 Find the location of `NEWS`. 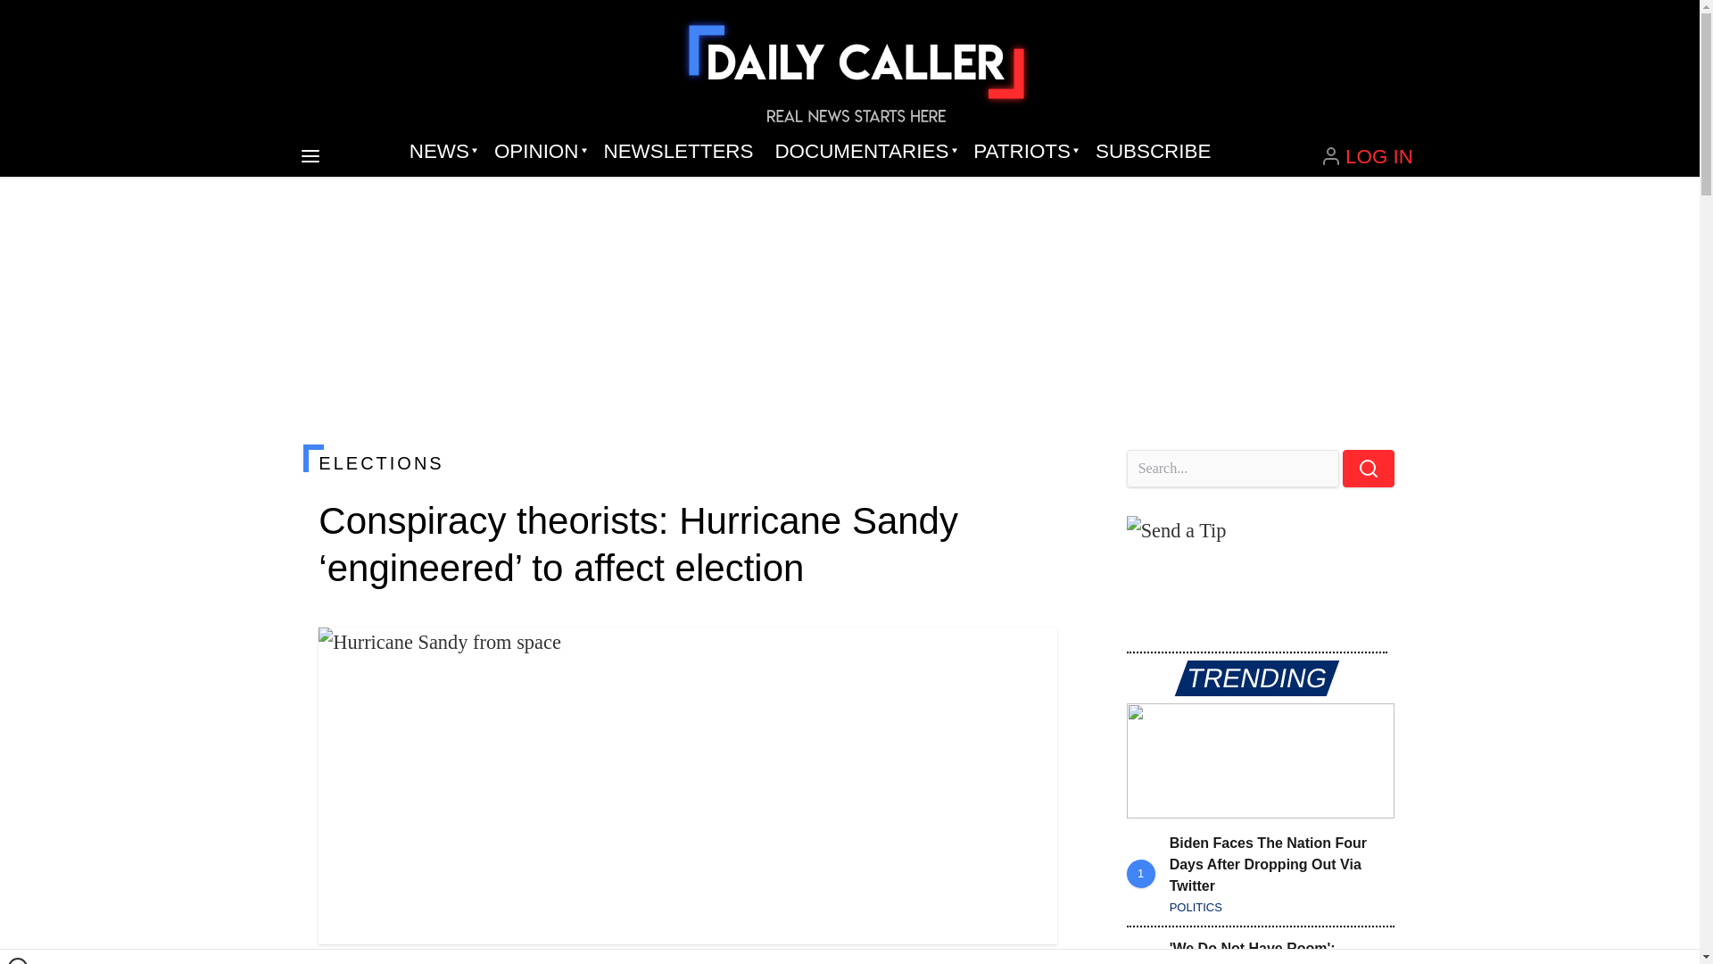

NEWS is located at coordinates (441, 152).